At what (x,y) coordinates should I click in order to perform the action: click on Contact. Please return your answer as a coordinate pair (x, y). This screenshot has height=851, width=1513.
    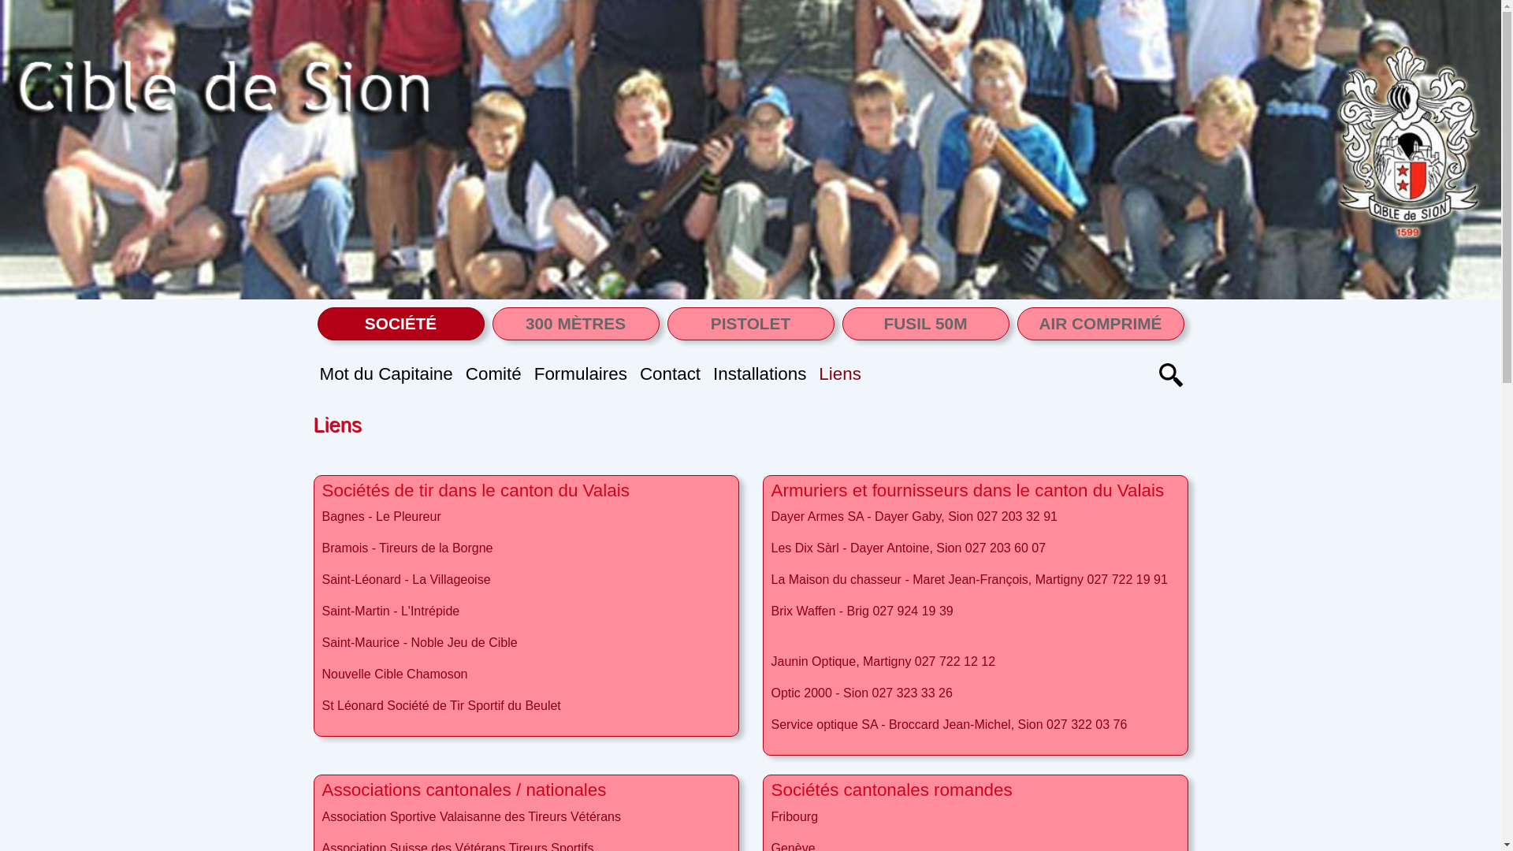
    Looking at the image, I should click on (670, 374).